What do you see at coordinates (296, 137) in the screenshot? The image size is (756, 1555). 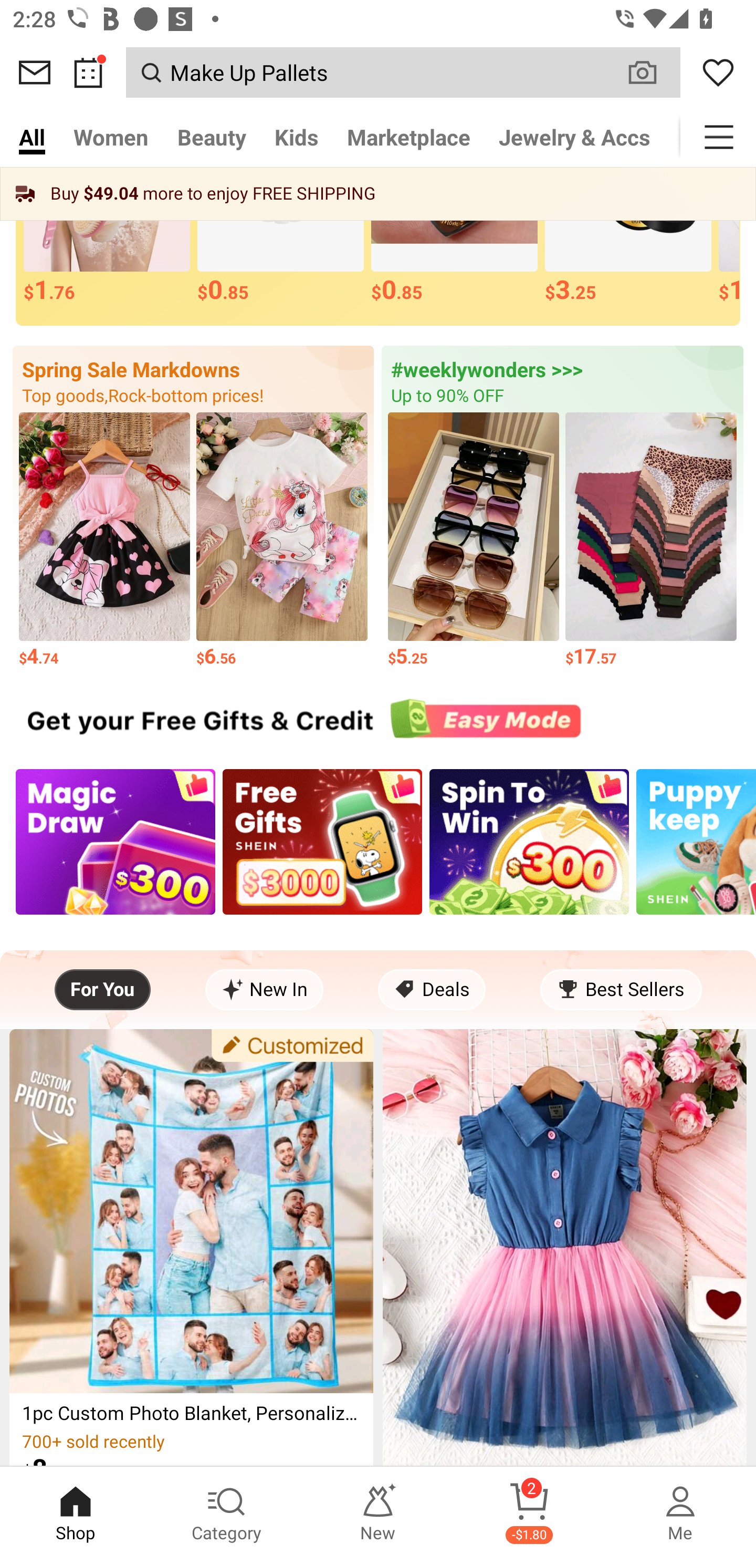 I see `Kids` at bounding box center [296, 137].